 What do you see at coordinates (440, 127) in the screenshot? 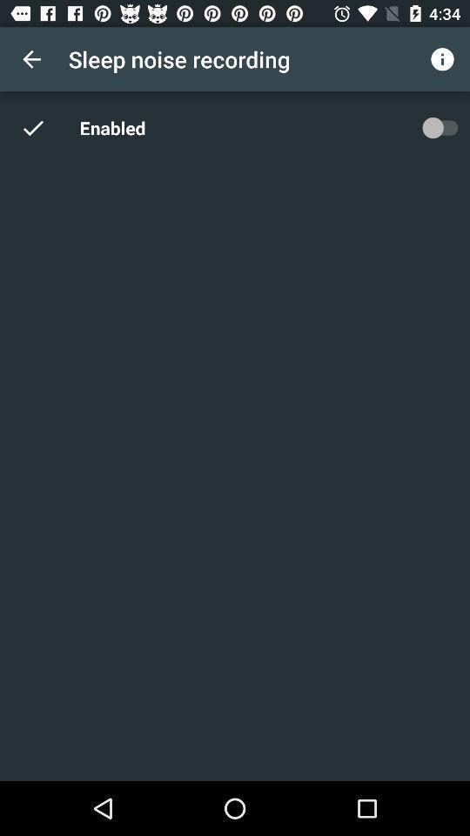
I see `click item to the right of the enabled icon` at bounding box center [440, 127].